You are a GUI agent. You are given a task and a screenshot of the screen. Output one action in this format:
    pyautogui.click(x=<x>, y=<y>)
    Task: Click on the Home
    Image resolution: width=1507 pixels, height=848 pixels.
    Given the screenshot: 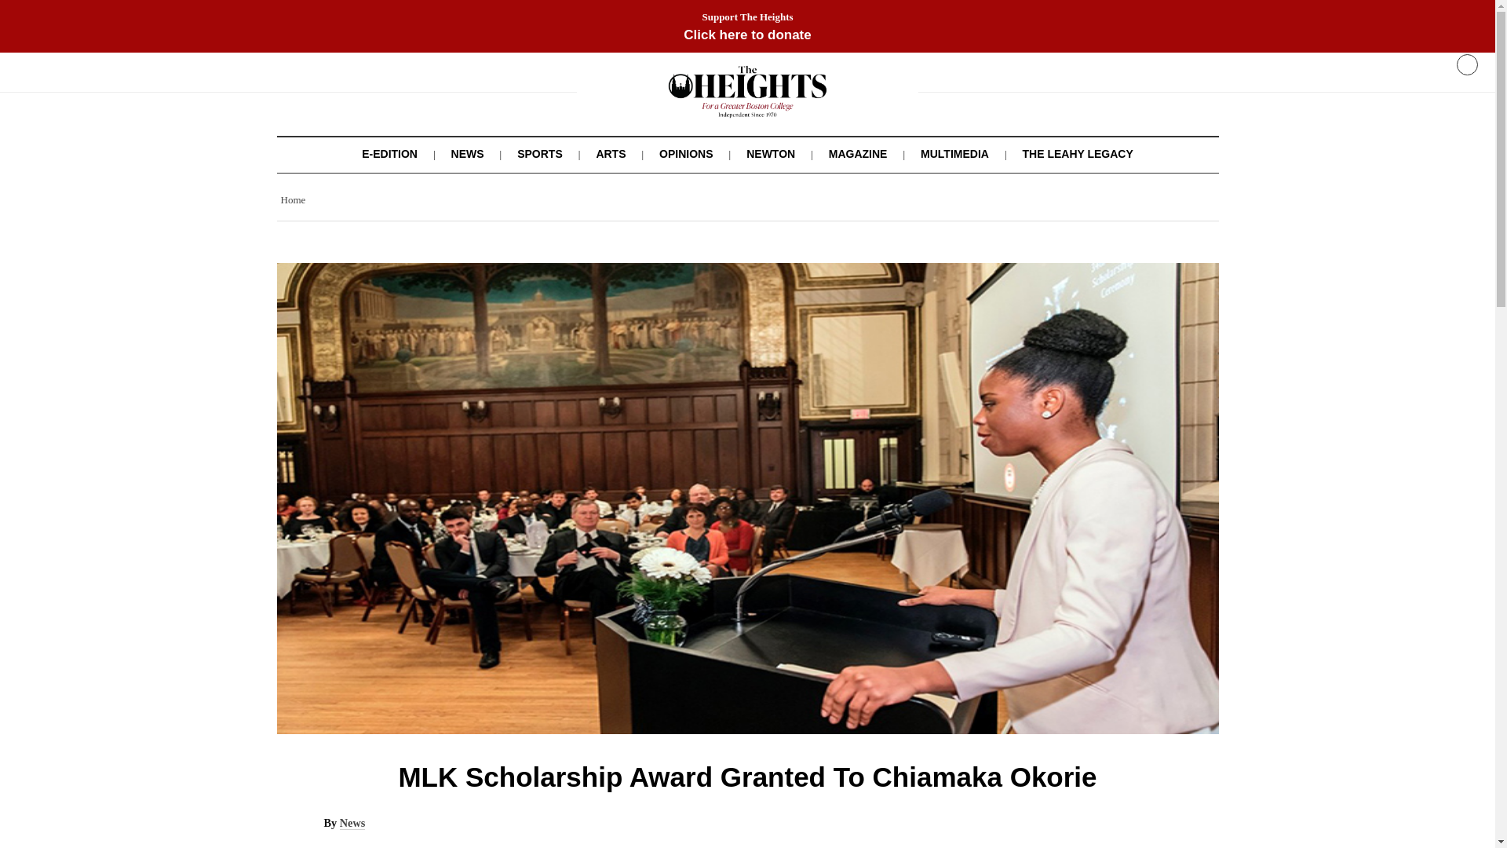 What is the action you would take?
    pyautogui.click(x=293, y=199)
    